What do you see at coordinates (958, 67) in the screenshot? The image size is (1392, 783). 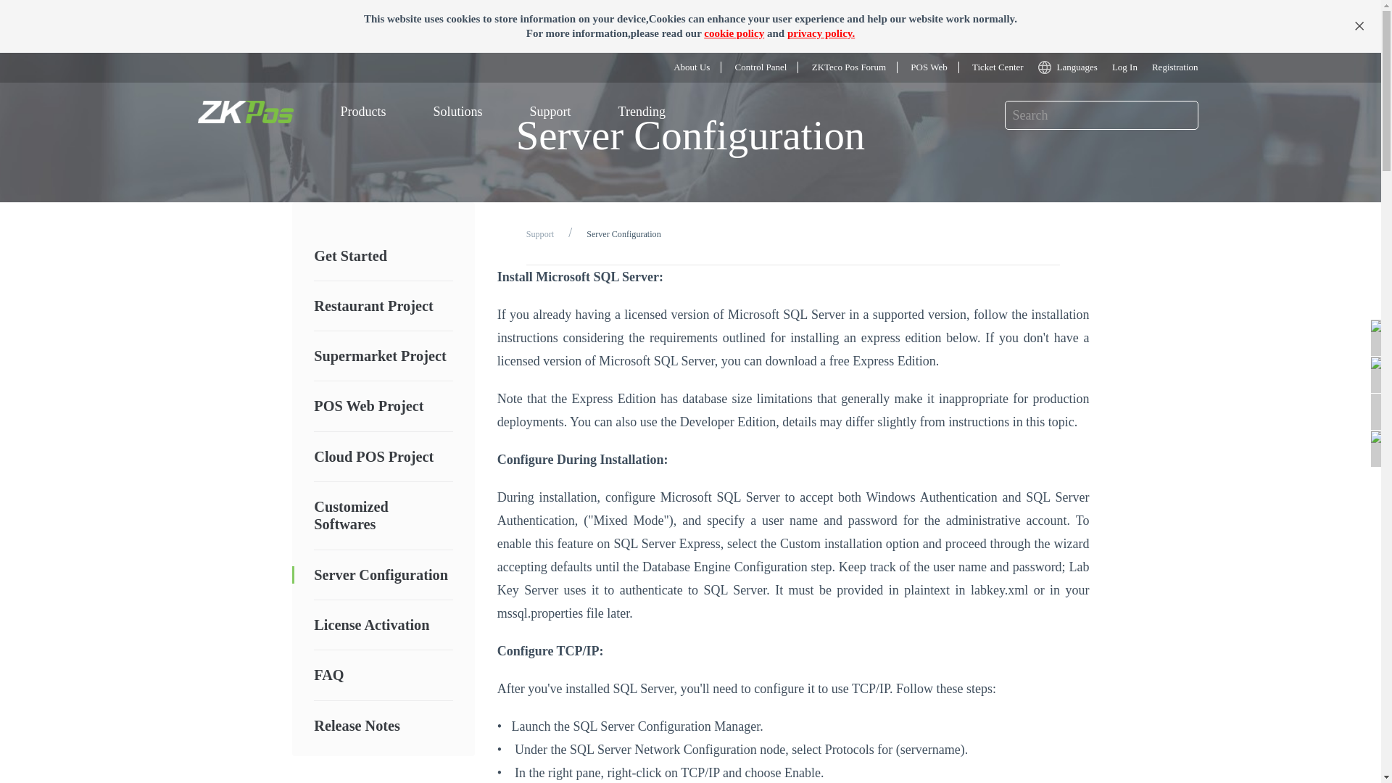 I see `POS Web` at bounding box center [958, 67].